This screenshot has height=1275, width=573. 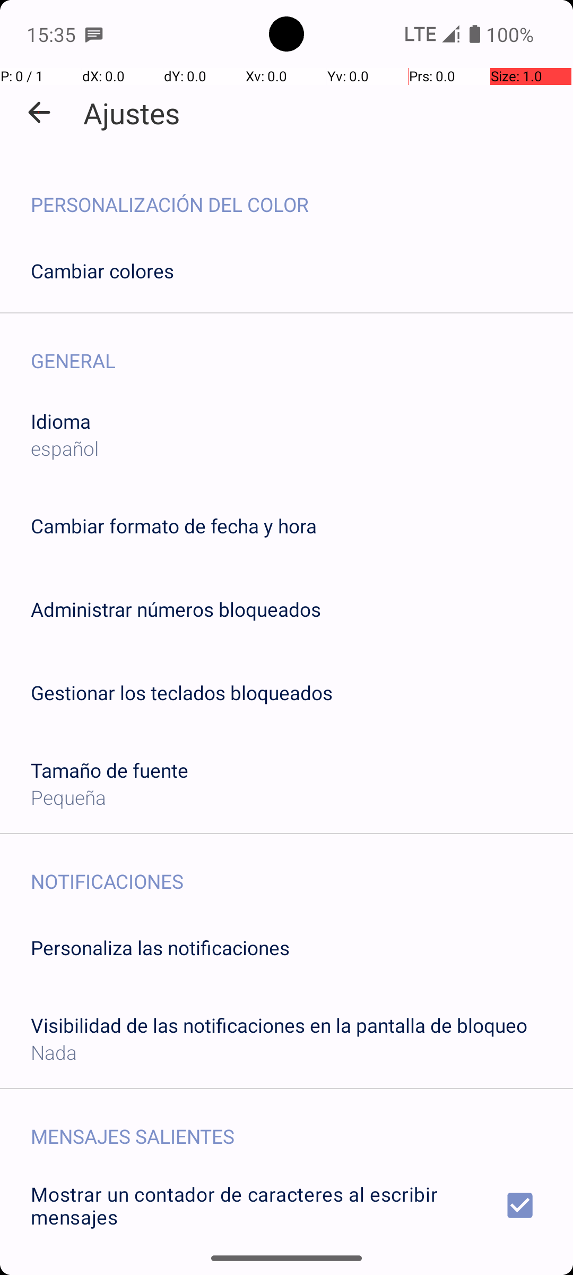 I want to click on MENSAJES SALIENTES, so click(x=302, y=1125).